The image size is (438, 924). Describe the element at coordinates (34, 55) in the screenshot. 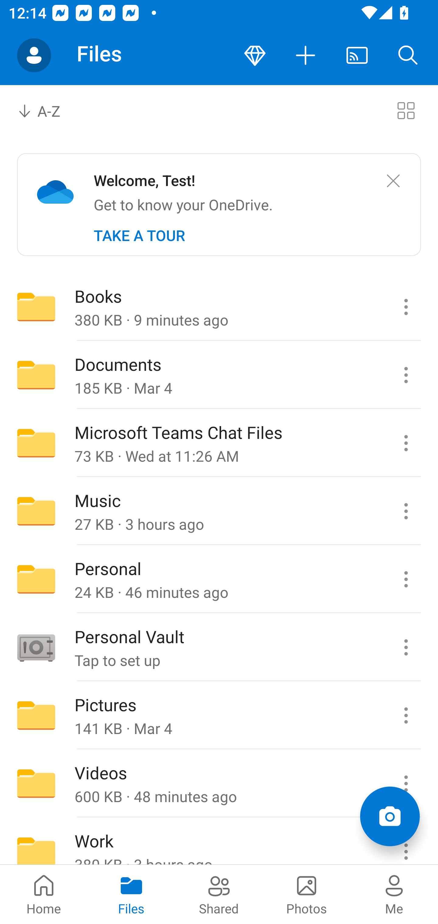

I see `Account switcher` at that location.